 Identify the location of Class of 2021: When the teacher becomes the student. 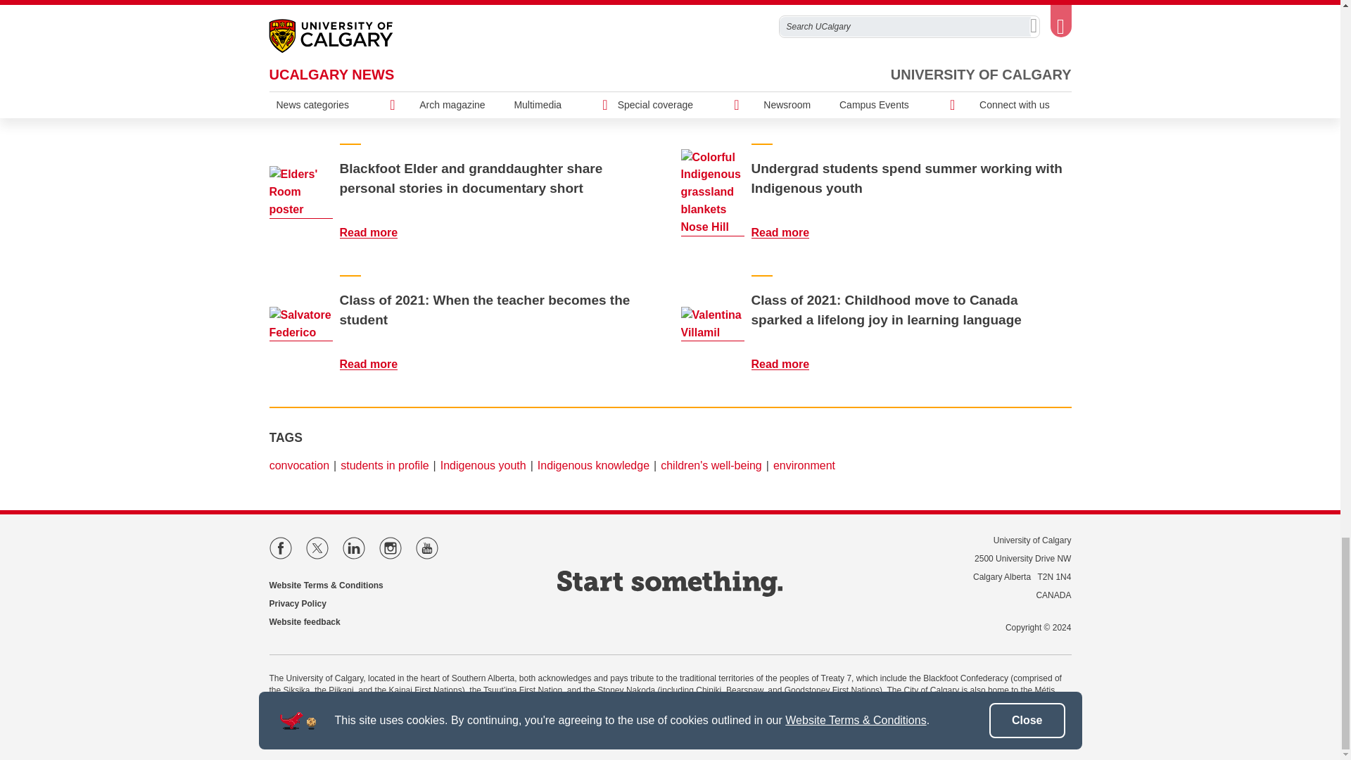
(376, 363).